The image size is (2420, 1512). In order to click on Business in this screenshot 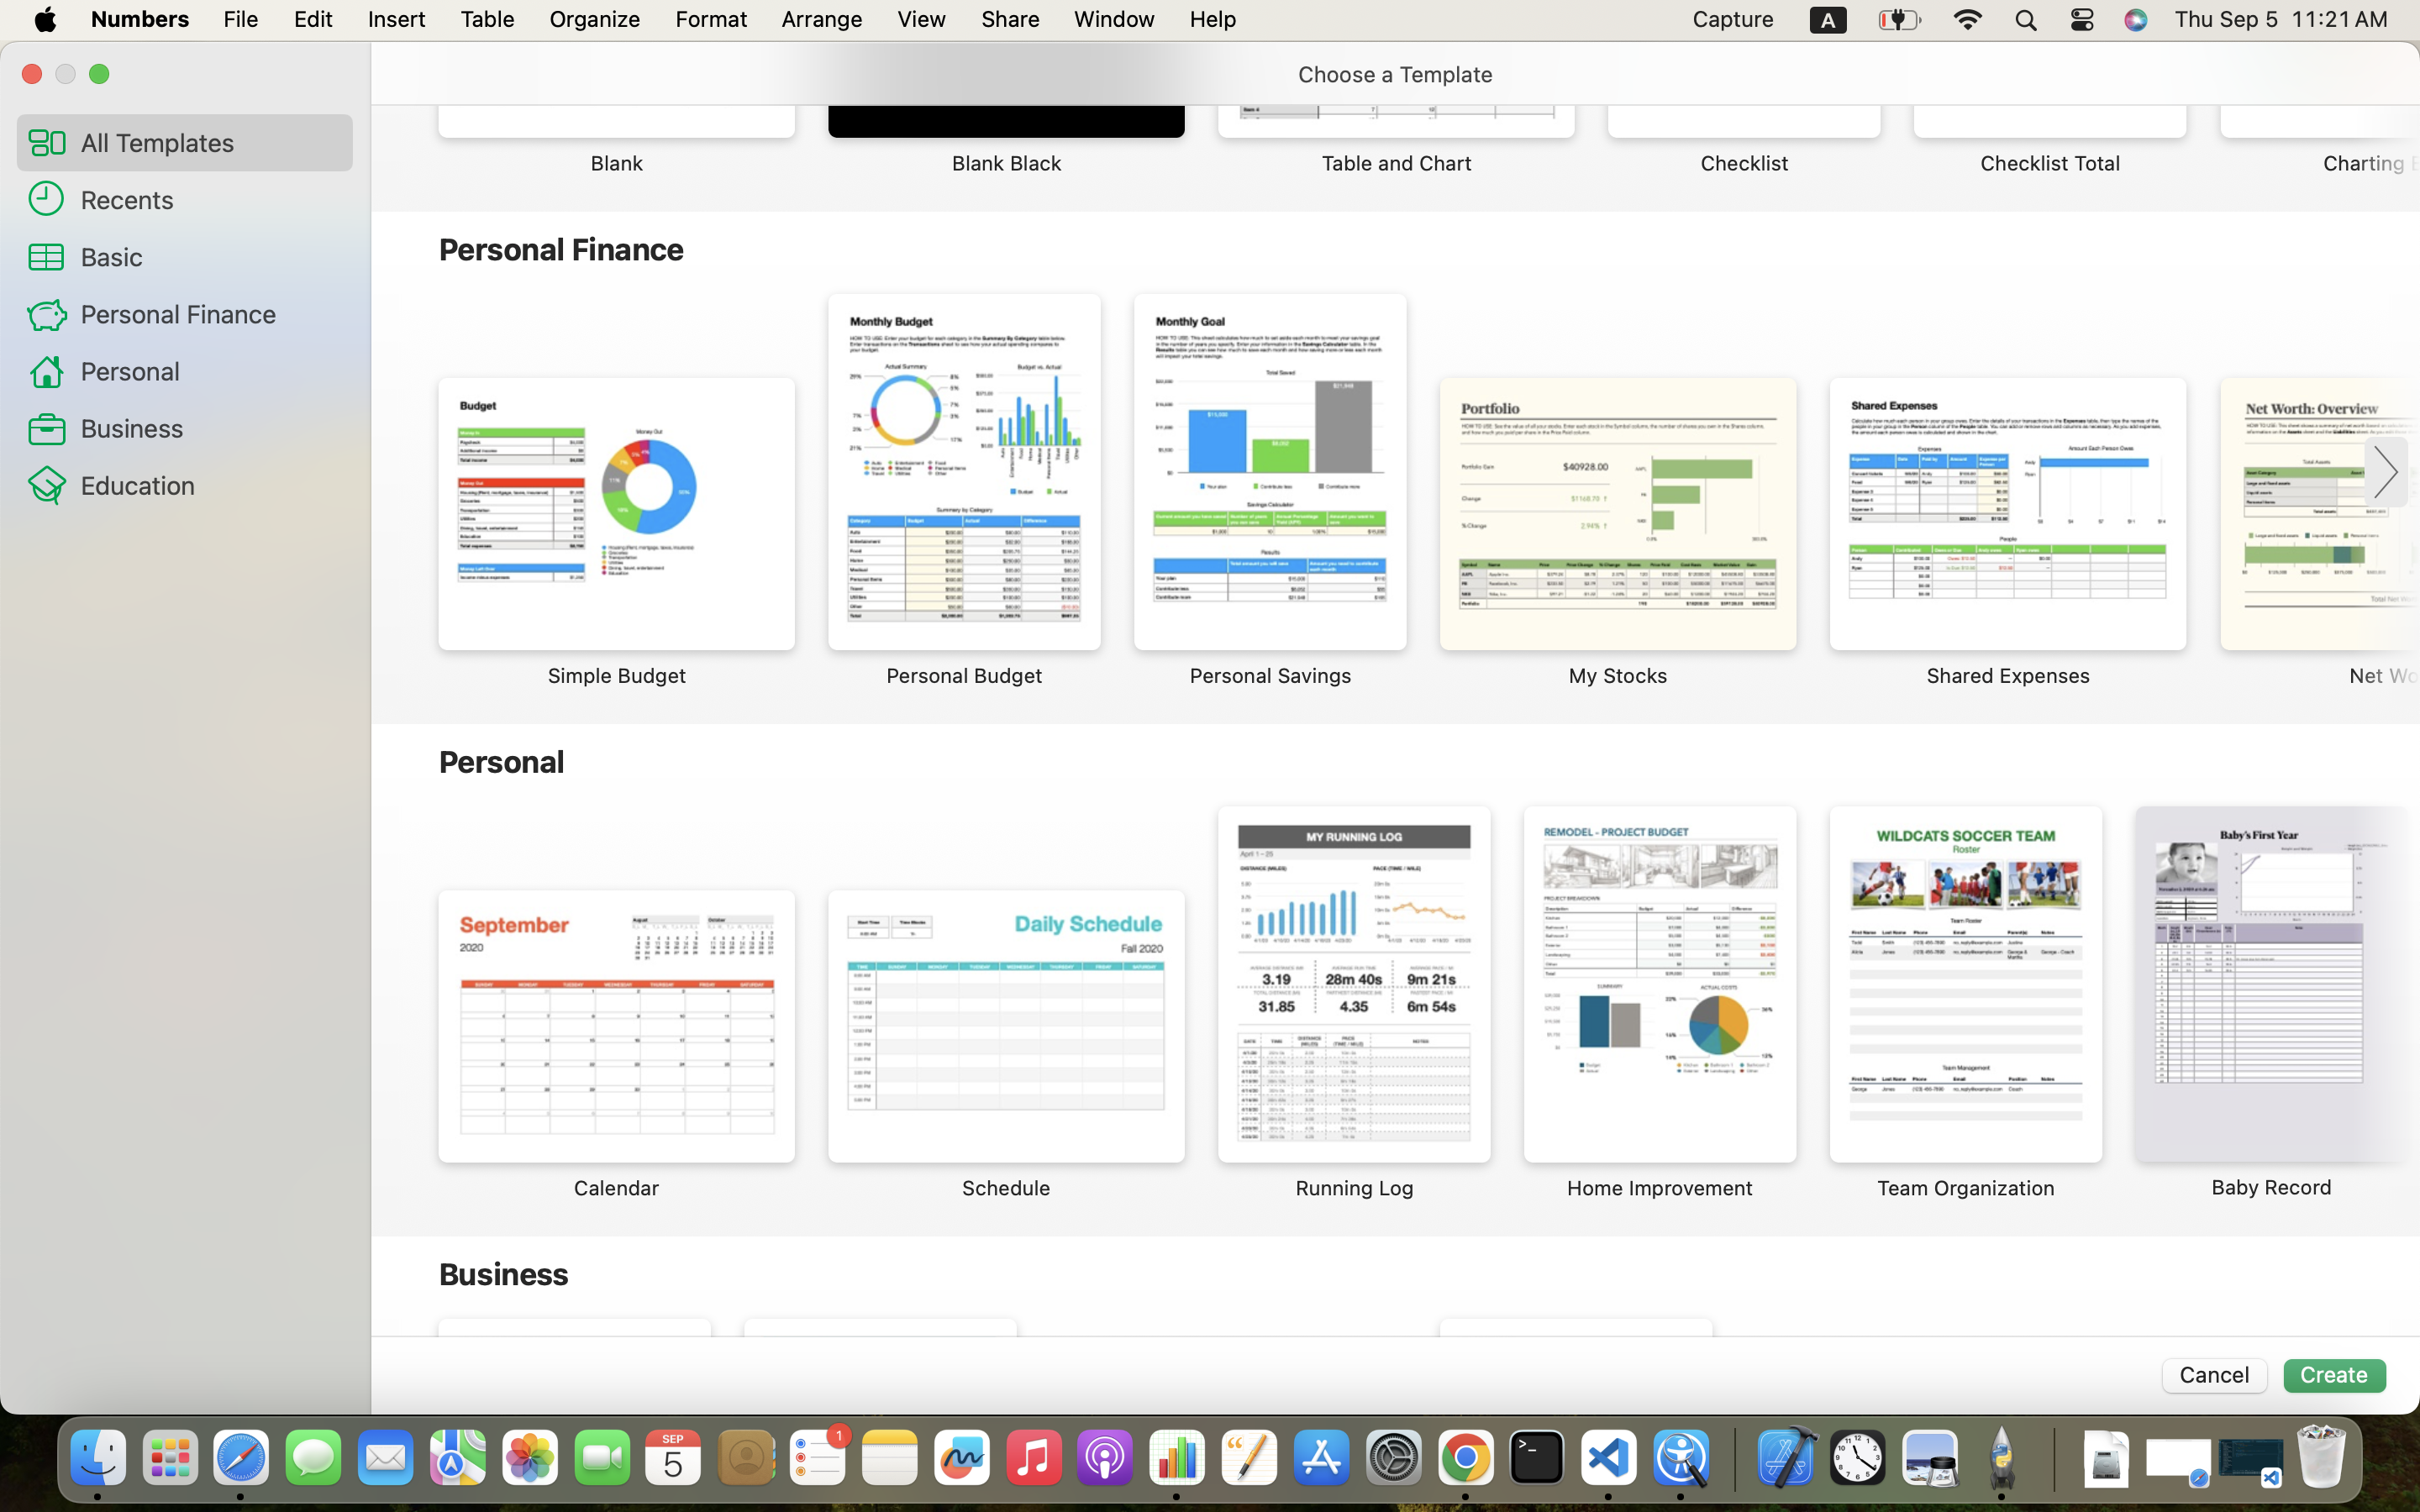, I will do `click(210, 427)`.